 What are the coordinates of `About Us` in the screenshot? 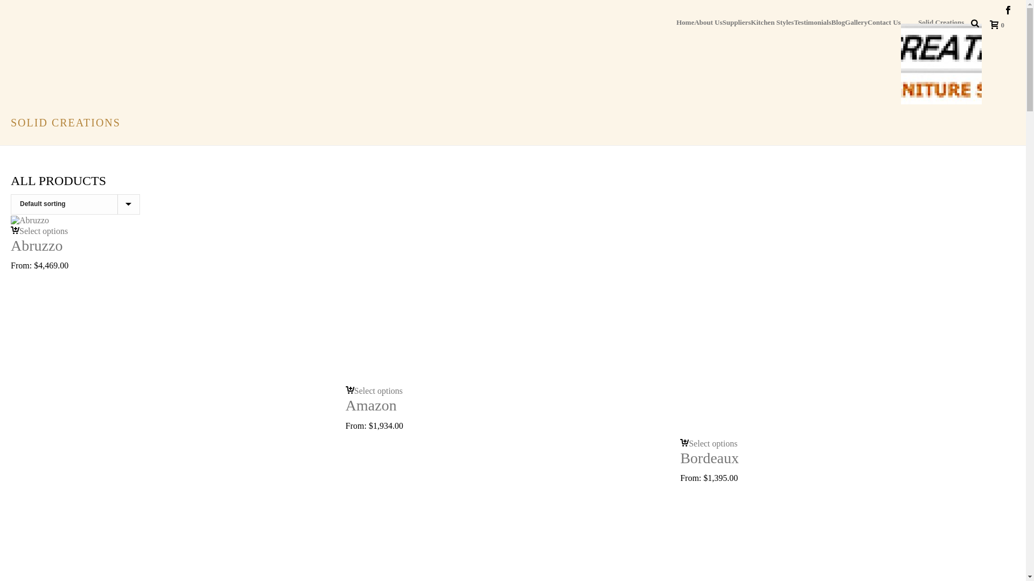 It's located at (708, 22).